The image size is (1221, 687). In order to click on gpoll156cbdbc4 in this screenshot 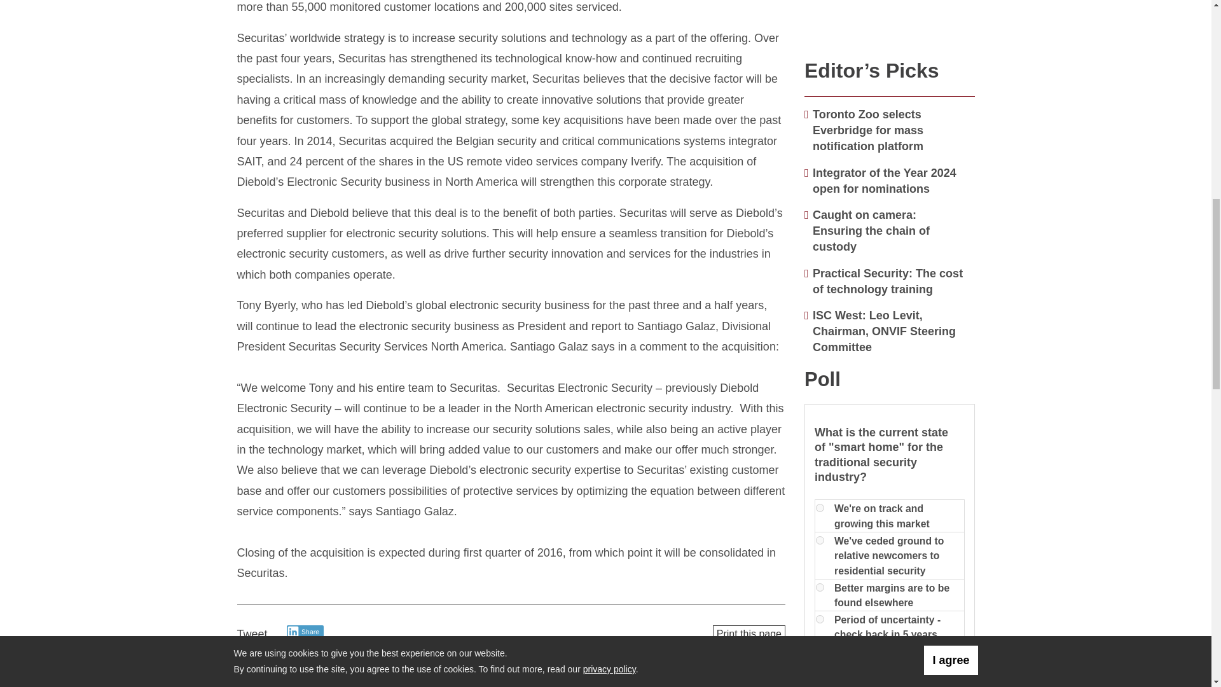, I will do `click(820, 508)`.